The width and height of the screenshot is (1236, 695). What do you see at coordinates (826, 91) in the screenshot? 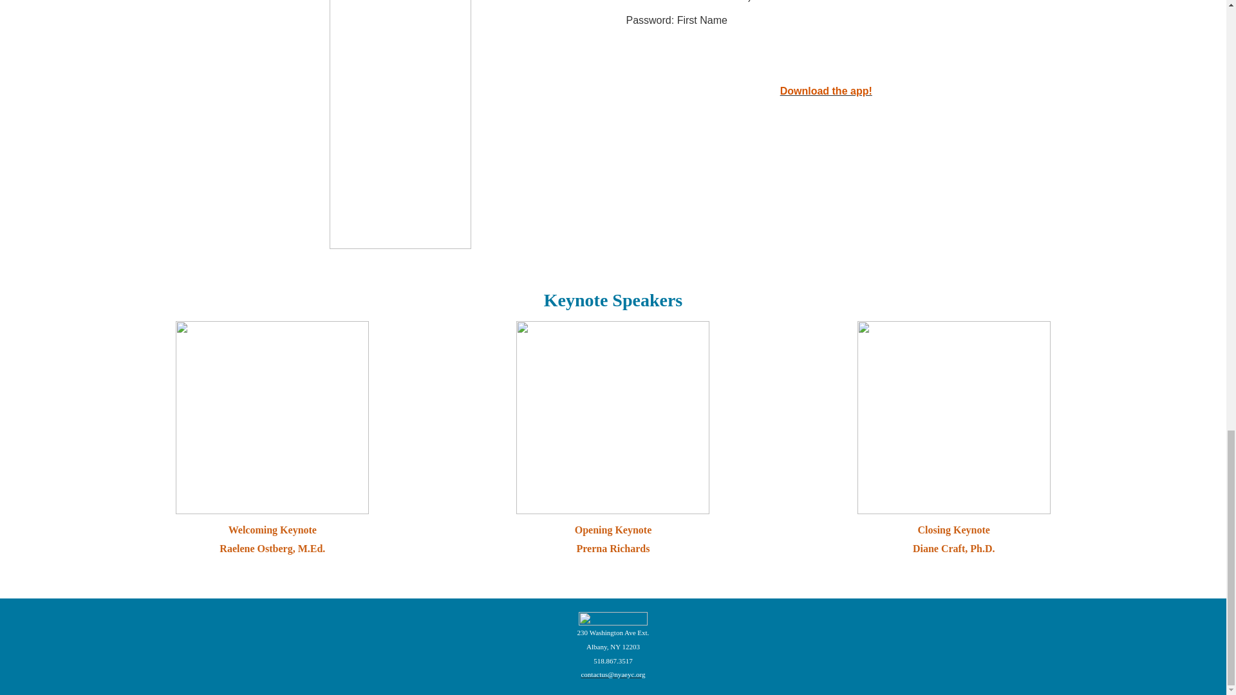
I see `Download the app!` at bounding box center [826, 91].